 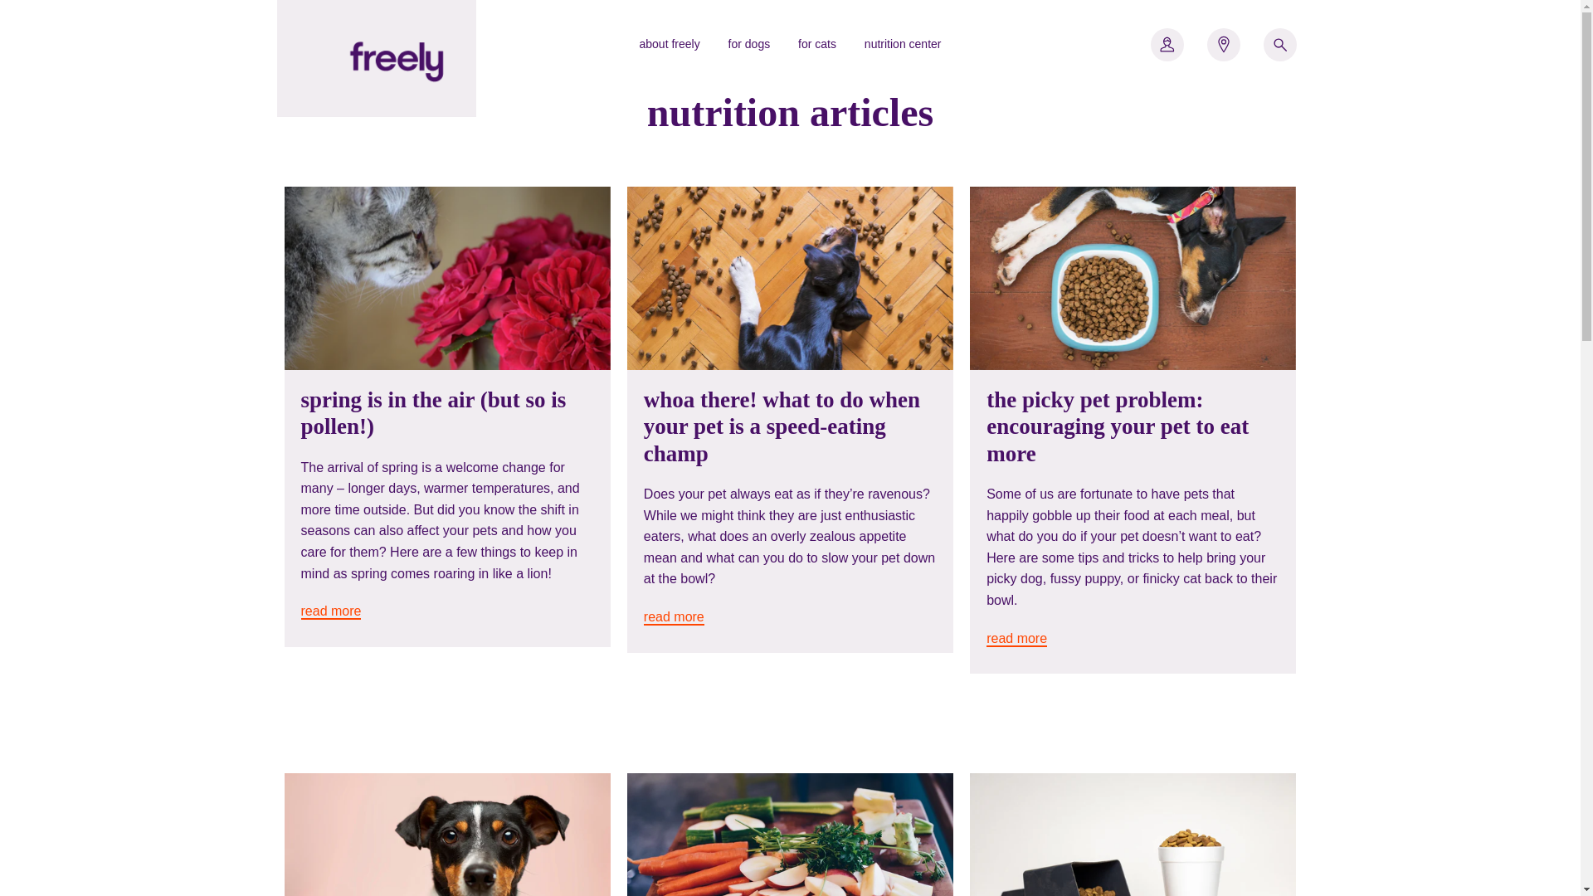 What do you see at coordinates (674, 617) in the screenshot?
I see `read more` at bounding box center [674, 617].